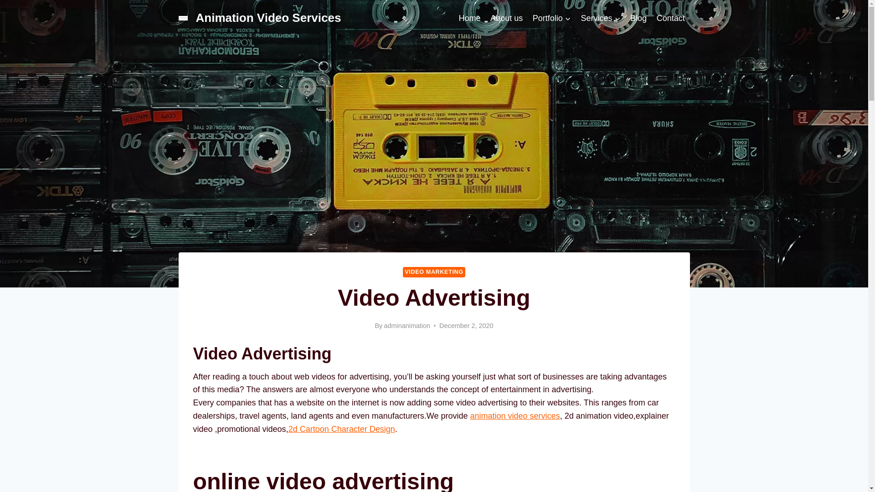 This screenshot has height=492, width=875. Describe the element at coordinates (407, 325) in the screenshot. I see `adminanimation` at that location.